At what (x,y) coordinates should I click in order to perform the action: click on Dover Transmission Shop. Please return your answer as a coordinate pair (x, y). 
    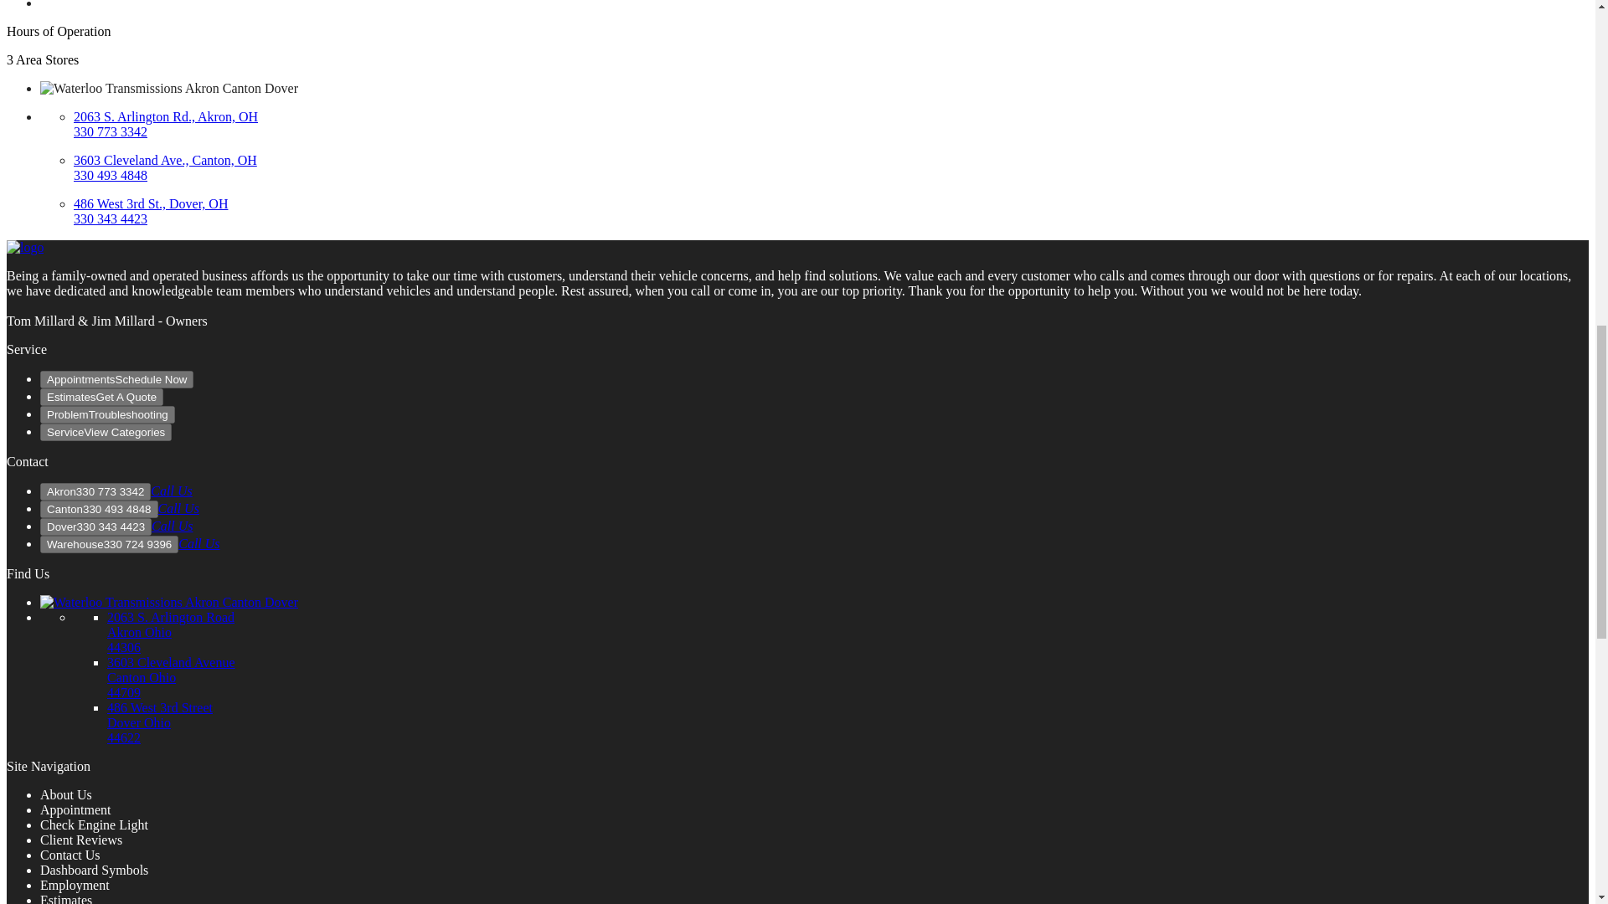
    Looking at the image, I should click on (151, 203).